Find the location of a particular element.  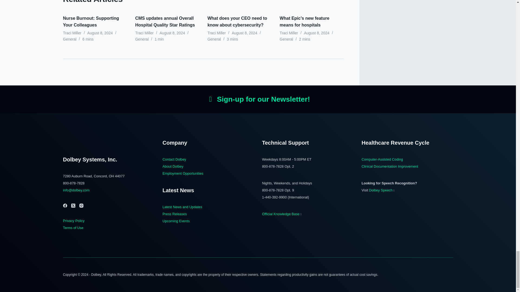

Posts by Traci Miller is located at coordinates (289, 33).